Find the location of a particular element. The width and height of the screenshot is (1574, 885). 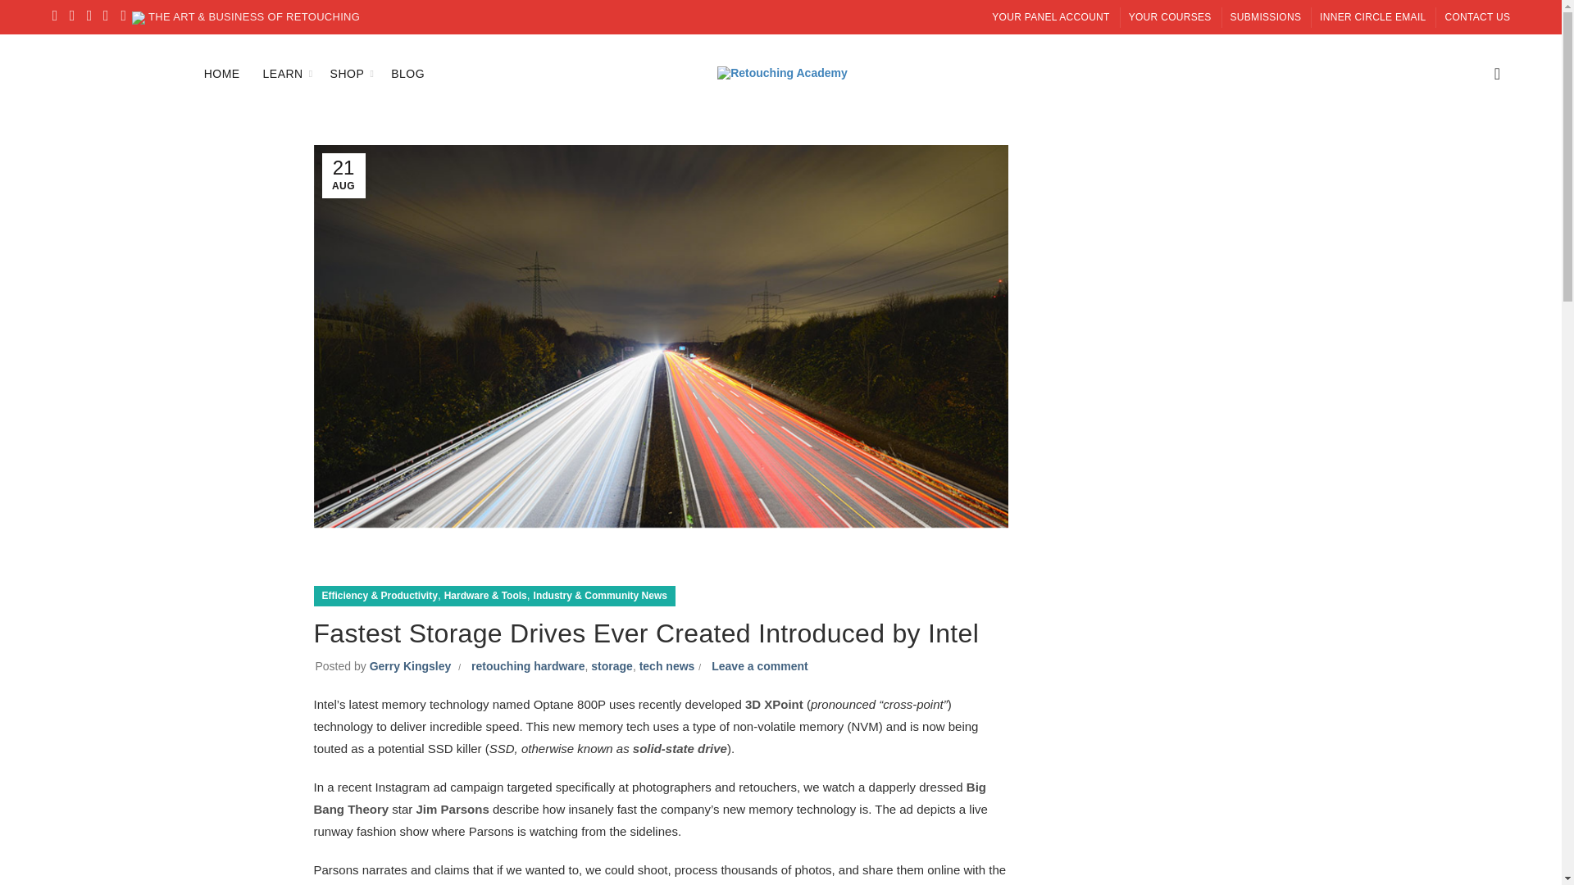

CONTACT US is located at coordinates (1477, 16).